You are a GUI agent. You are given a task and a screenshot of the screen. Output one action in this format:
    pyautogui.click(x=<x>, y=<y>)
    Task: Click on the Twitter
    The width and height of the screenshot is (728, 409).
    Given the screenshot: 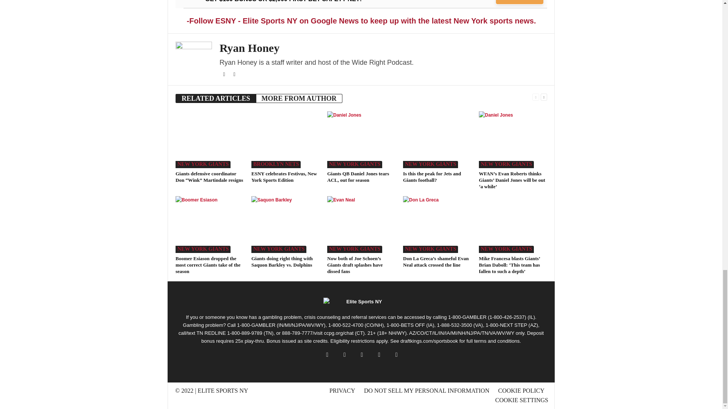 What is the action you would take?
    pyautogui.click(x=224, y=75)
    